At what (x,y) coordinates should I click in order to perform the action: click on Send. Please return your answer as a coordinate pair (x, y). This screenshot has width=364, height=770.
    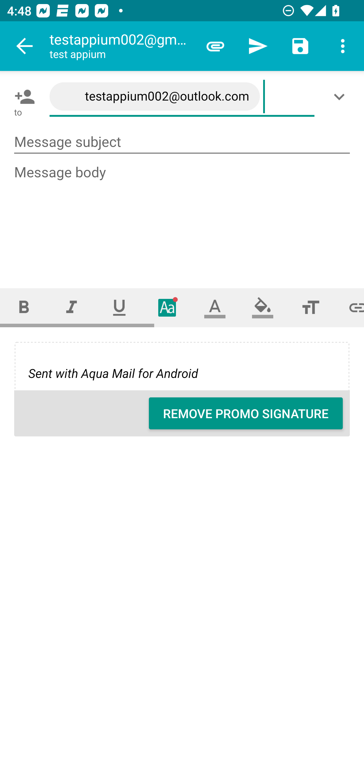
    Looking at the image, I should click on (258, 46).